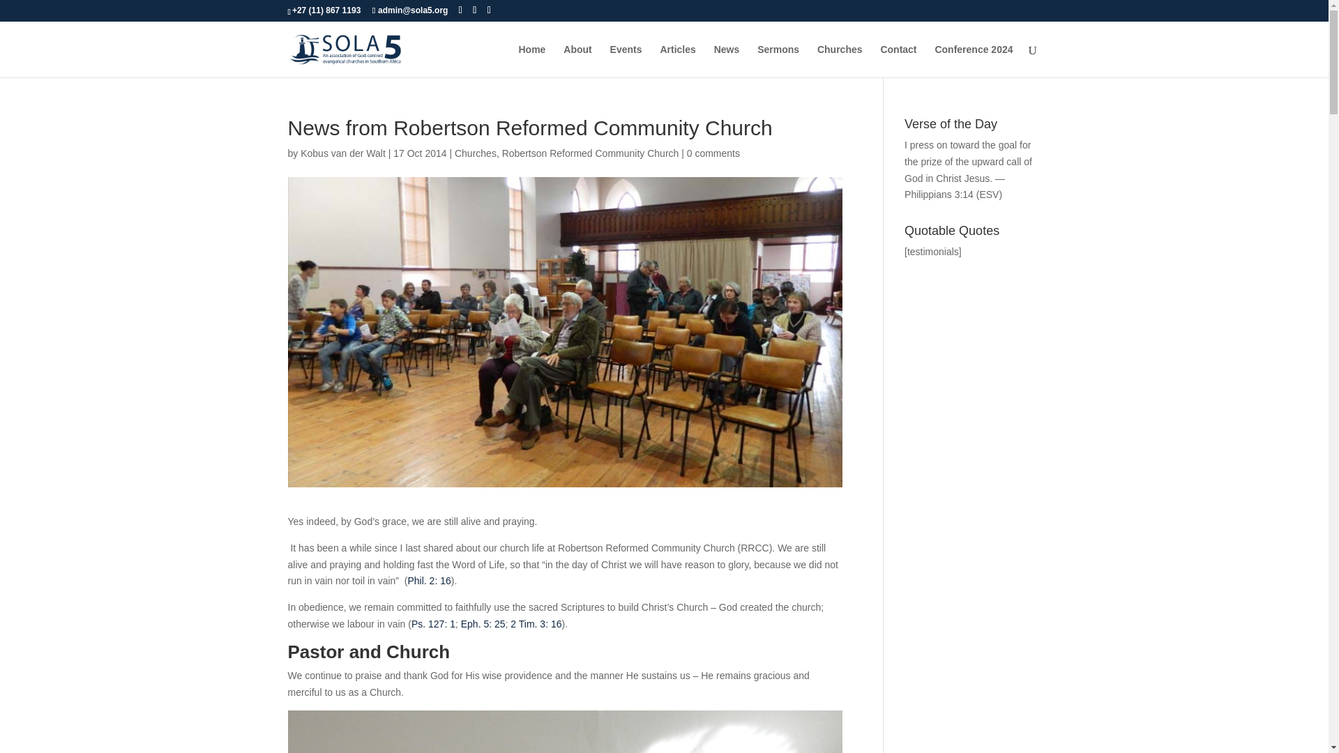 The image size is (1339, 753). Describe the element at coordinates (342, 153) in the screenshot. I see `Posts by Kobus van der Walt` at that location.